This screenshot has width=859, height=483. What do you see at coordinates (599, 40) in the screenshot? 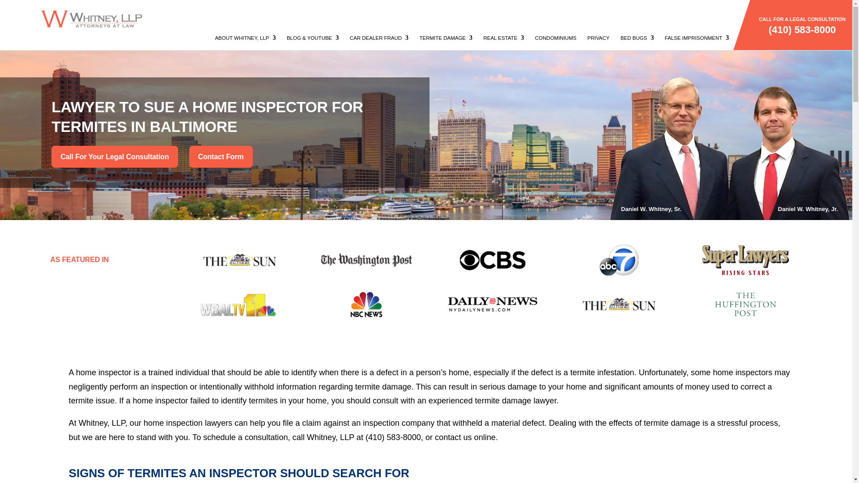
I see `PRIVACY` at bounding box center [599, 40].